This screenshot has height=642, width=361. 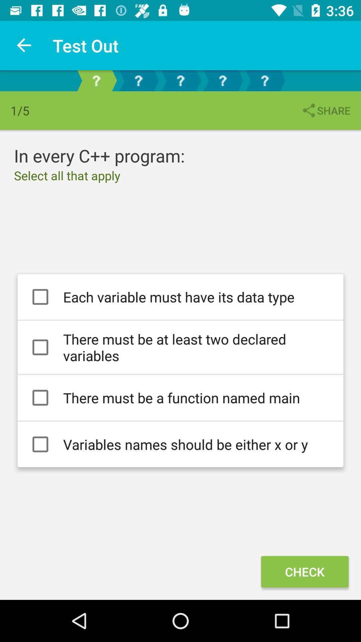 What do you see at coordinates (326, 110) in the screenshot?
I see `select the item above the each variable must item` at bounding box center [326, 110].